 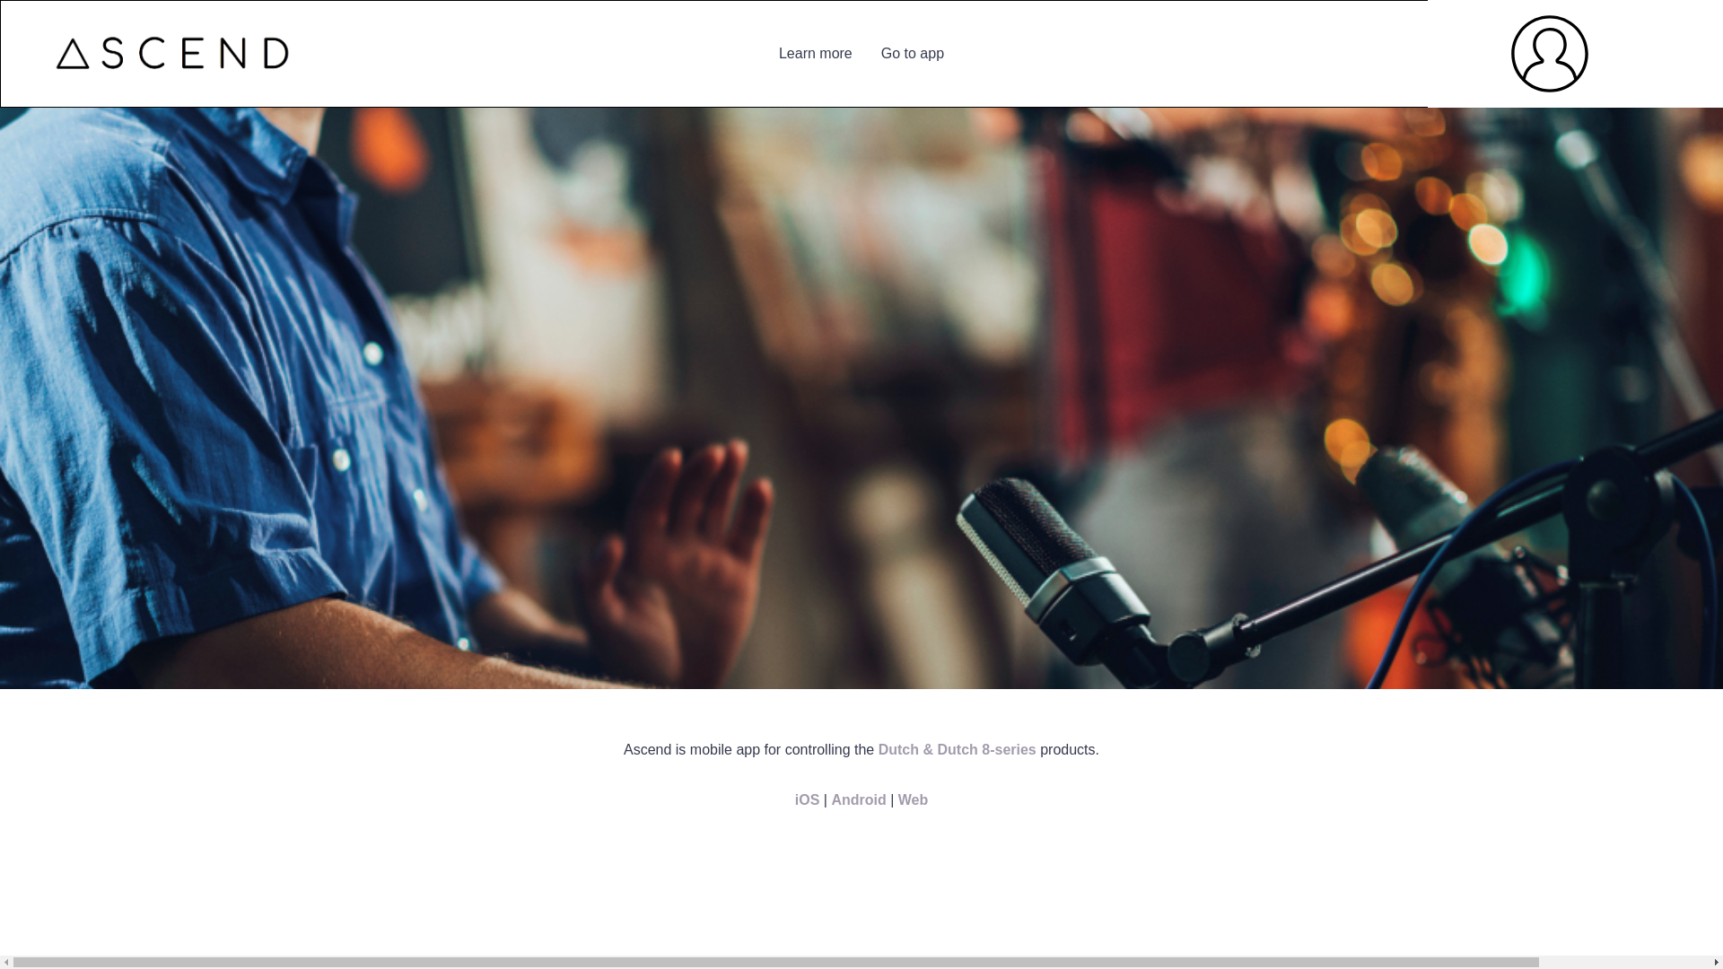 What do you see at coordinates (816, 54) in the screenshot?
I see `Learn more` at bounding box center [816, 54].